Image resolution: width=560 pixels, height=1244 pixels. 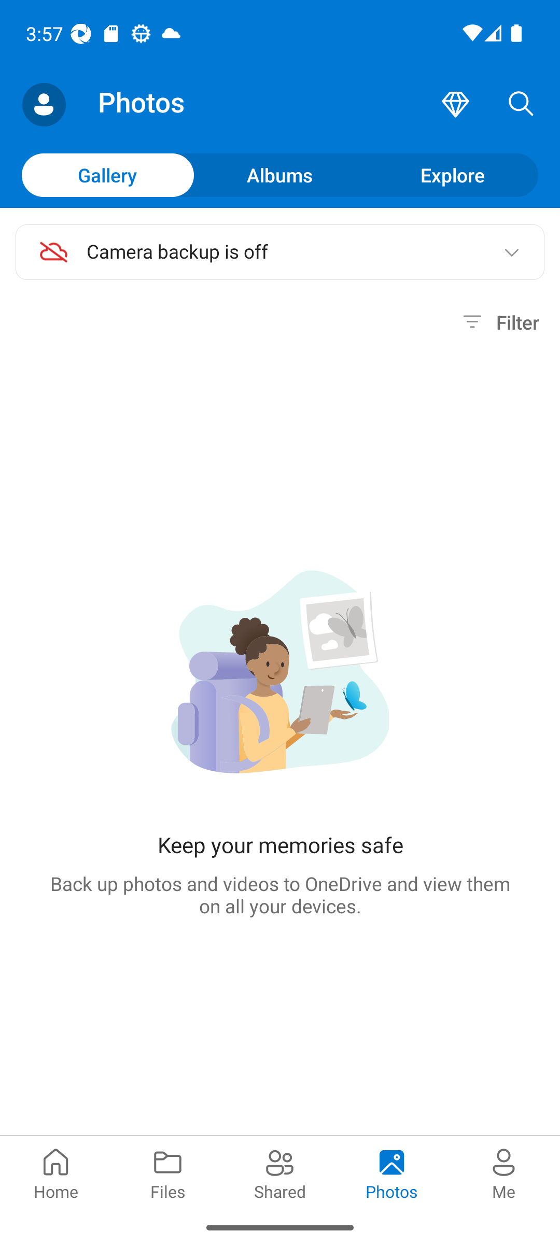 What do you see at coordinates (280, 1172) in the screenshot?
I see `Shared pivot Shared` at bounding box center [280, 1172].